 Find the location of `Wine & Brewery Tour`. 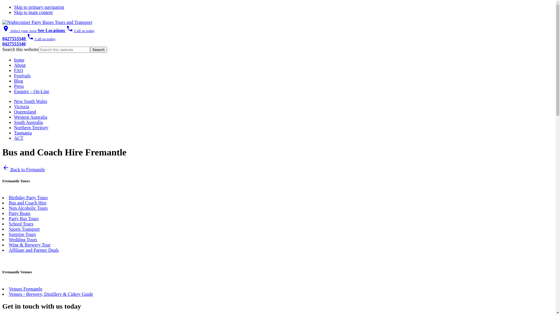

Wine & Brewery Tour is located at coordinates (30, 245).